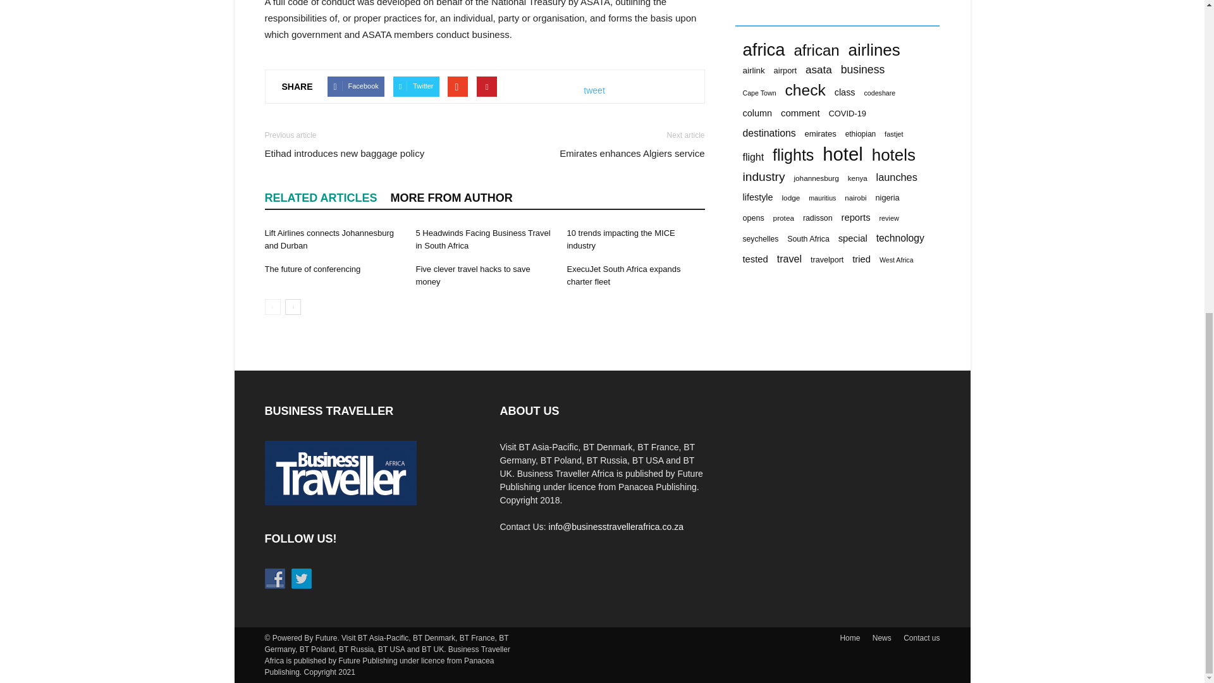 Image resolution: width=1214 pixels, height=683 pixels. Describe the element at coordinates (274, 578) in the screenshot. I see `Follow Us: Facebook` at that location.